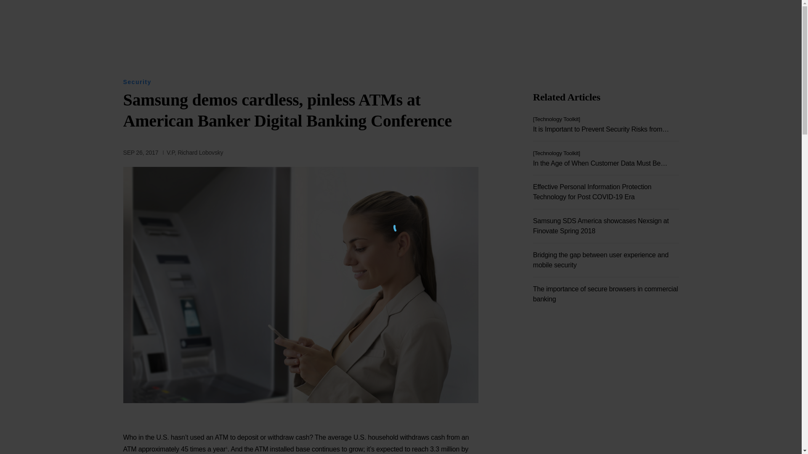 Image resolution: width=808 pixels, height=454 pixels. I want to click on The importance of secure browsers in commercial banking, so click(605, 294).